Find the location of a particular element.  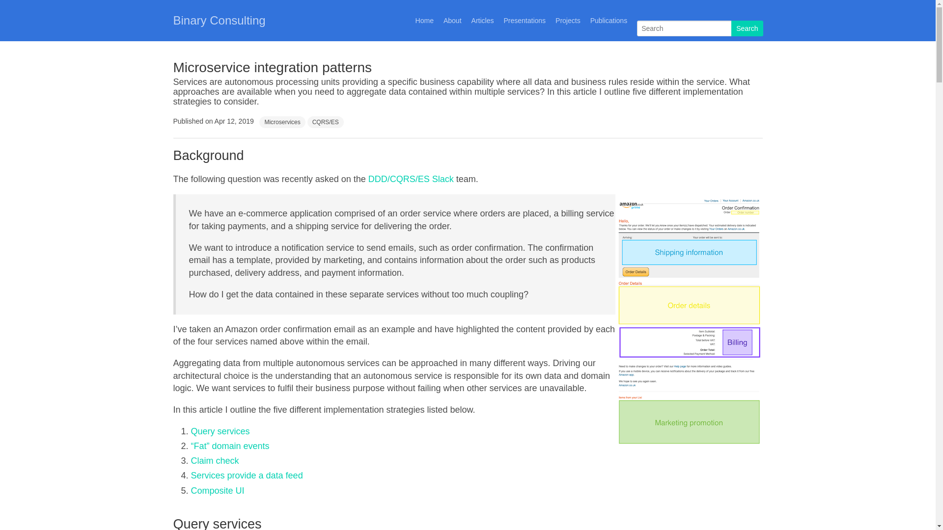

Articles is located at coordinates (483, 21).